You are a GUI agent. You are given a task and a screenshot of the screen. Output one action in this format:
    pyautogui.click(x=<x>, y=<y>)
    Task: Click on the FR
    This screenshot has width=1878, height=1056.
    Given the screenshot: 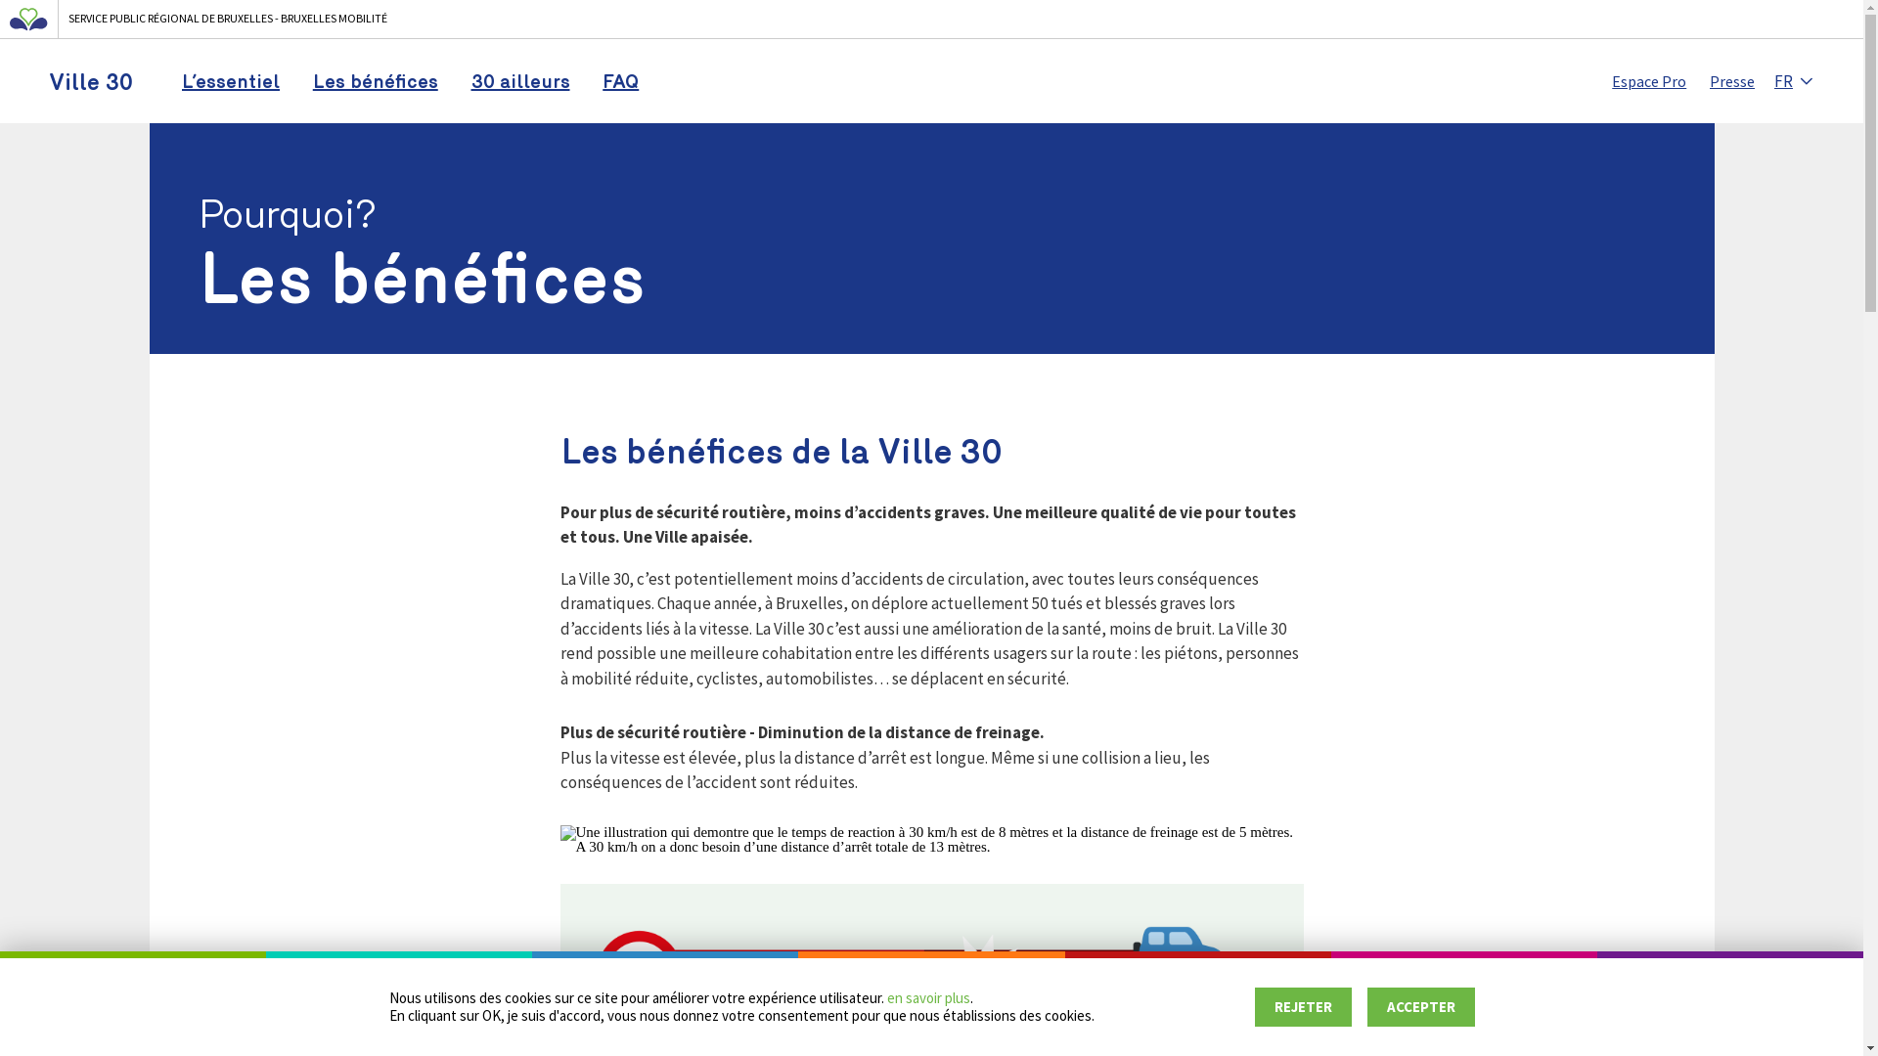 What is the action you would take?
    pyautogui.click(x=1794, y=81)
    